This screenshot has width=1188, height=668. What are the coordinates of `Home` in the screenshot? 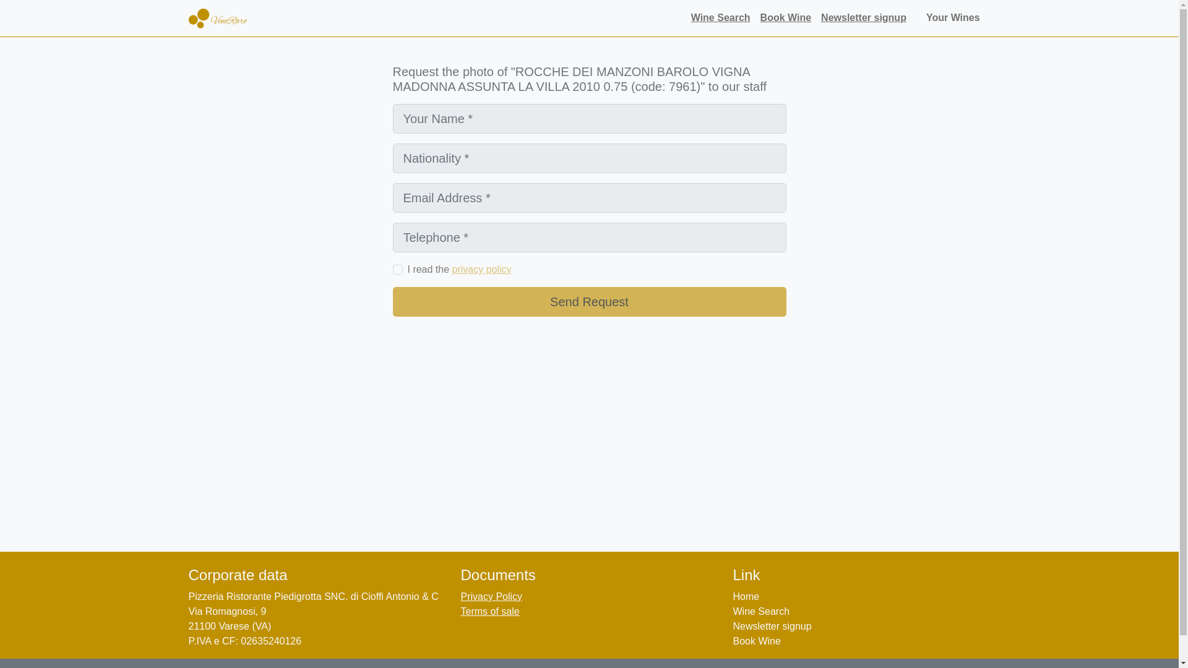 It's located at (746, 596).